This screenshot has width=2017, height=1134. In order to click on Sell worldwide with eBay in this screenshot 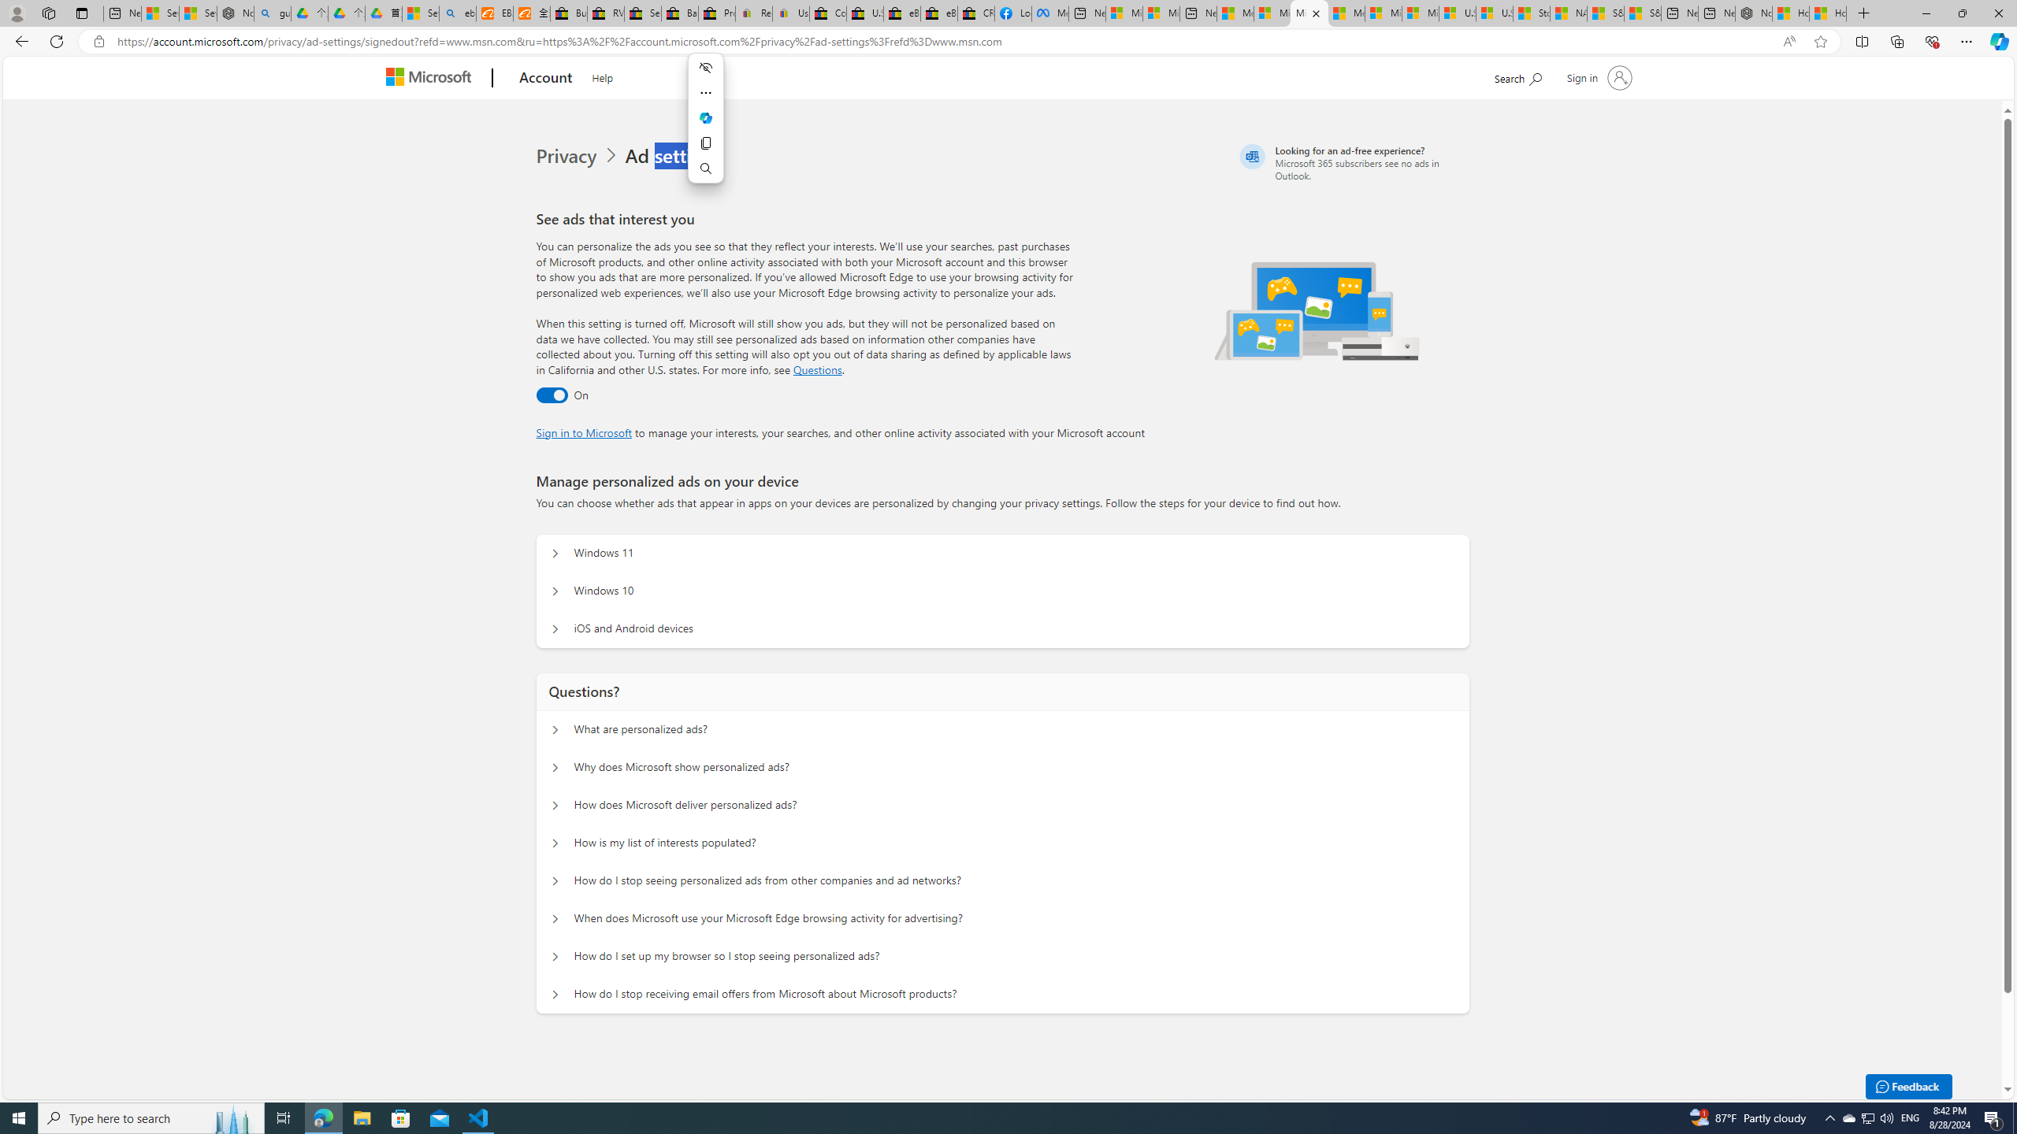, I will do `click(642, 13)`.